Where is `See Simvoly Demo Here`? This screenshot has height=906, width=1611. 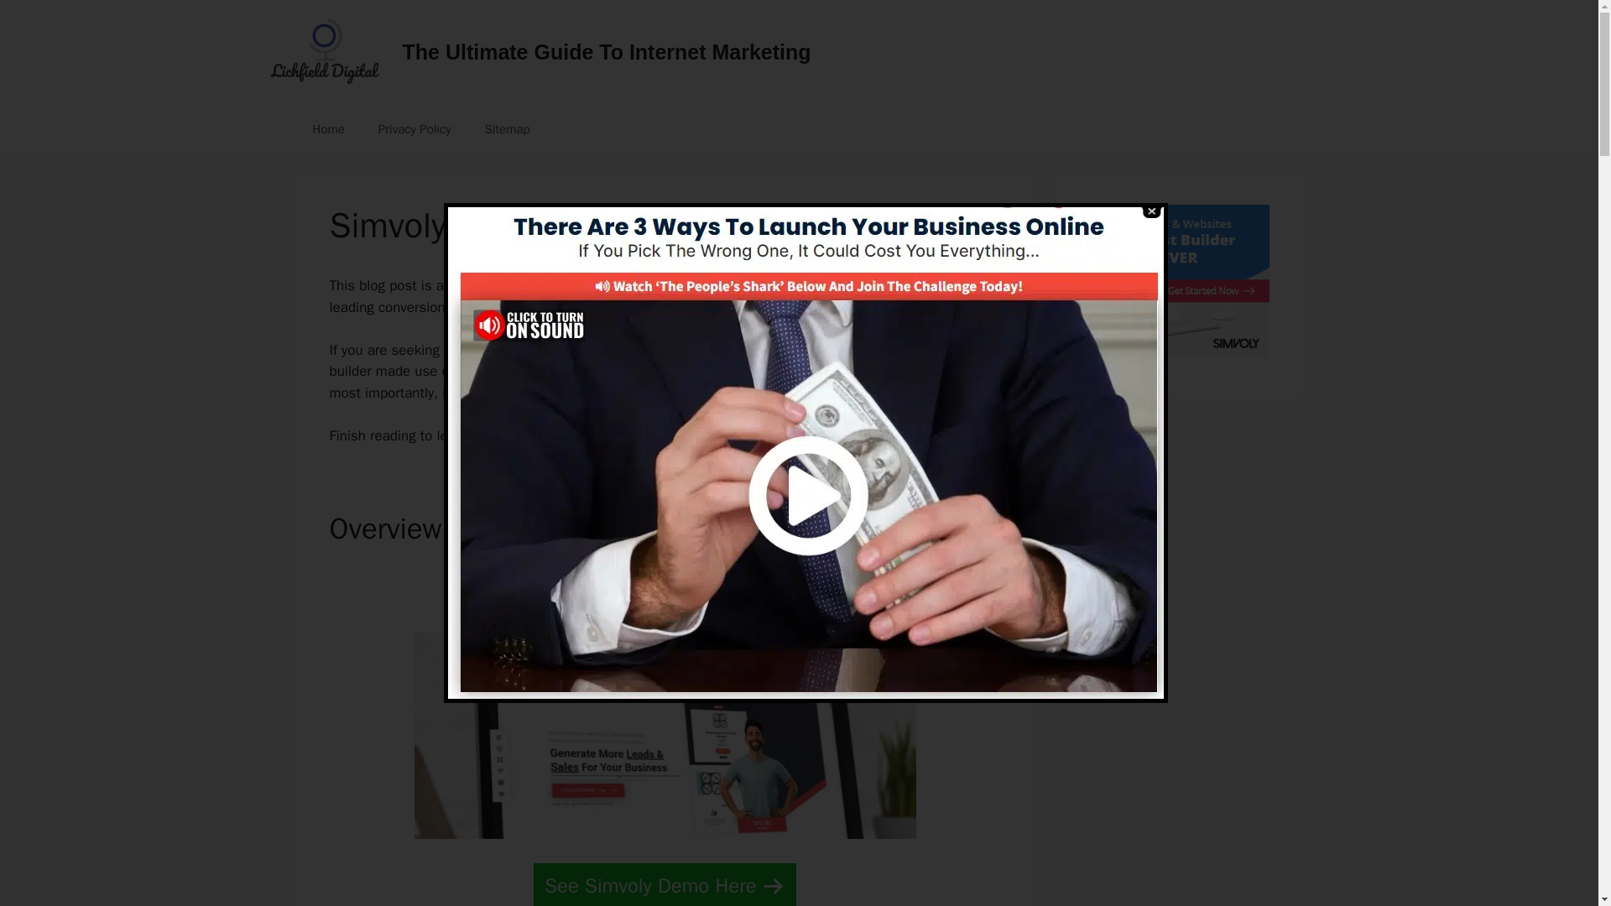
See Simvoly Demo Here is located at coordinates (665, 884).